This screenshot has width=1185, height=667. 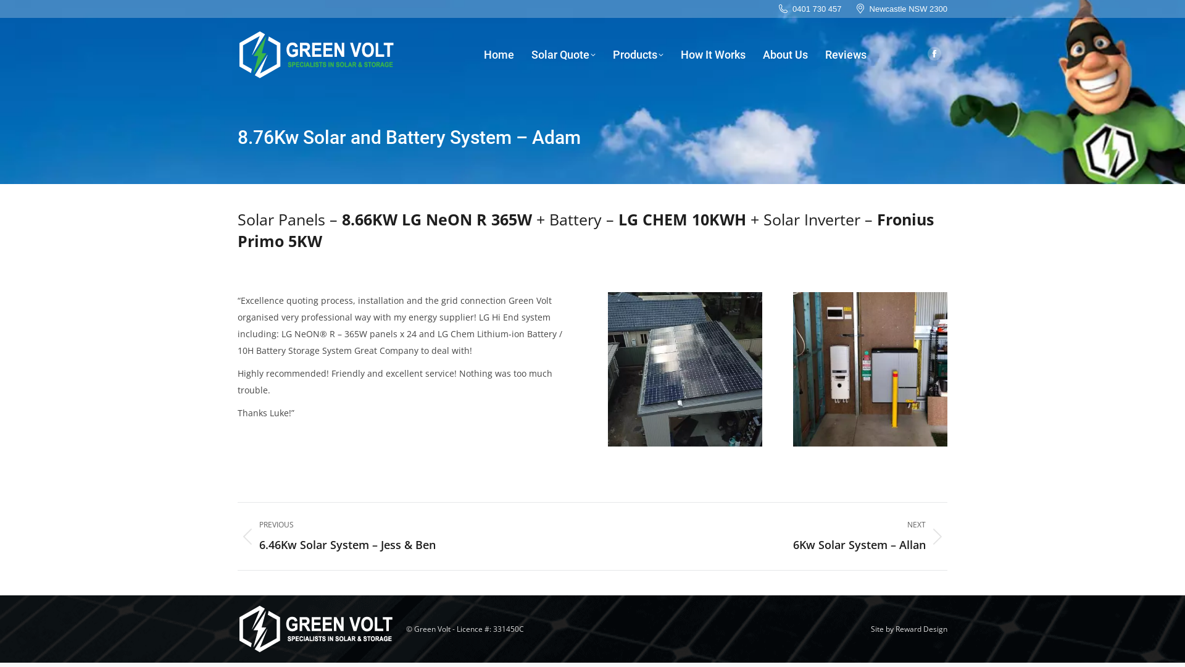 I want to click on Site by Reward Design, so click(x=909, y=629).